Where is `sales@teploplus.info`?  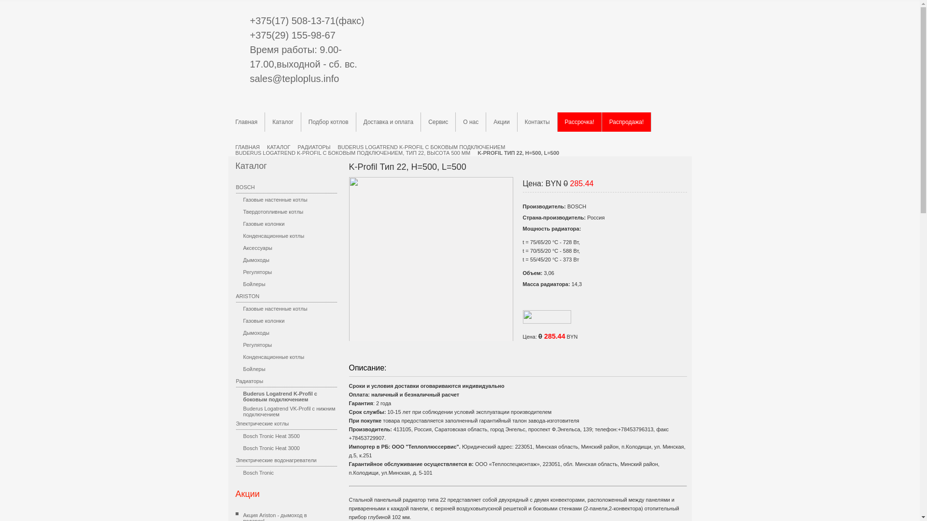 sales@teploplus.info is located at coordinates (295, 79).